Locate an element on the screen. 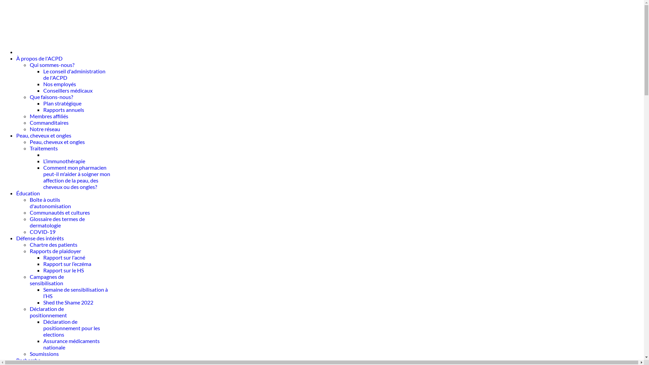 The image size is (649, 365). Qui sommes-nous? is located at coordinates (52, 65).